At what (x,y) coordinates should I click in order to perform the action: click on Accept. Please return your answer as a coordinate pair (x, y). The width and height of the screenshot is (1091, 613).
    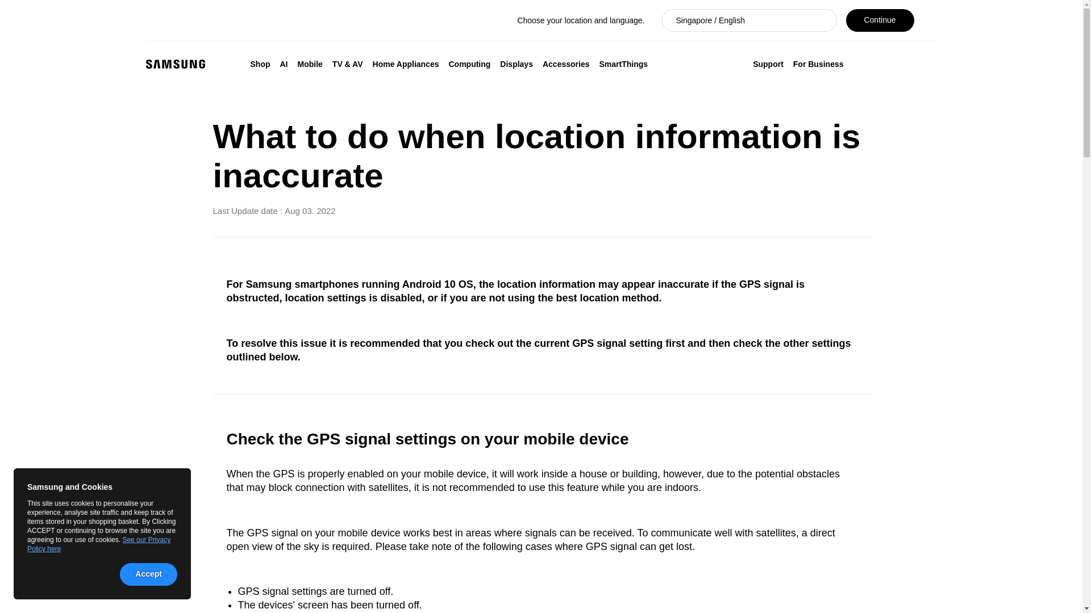
    Looking at the image, I should click on (148, 574).